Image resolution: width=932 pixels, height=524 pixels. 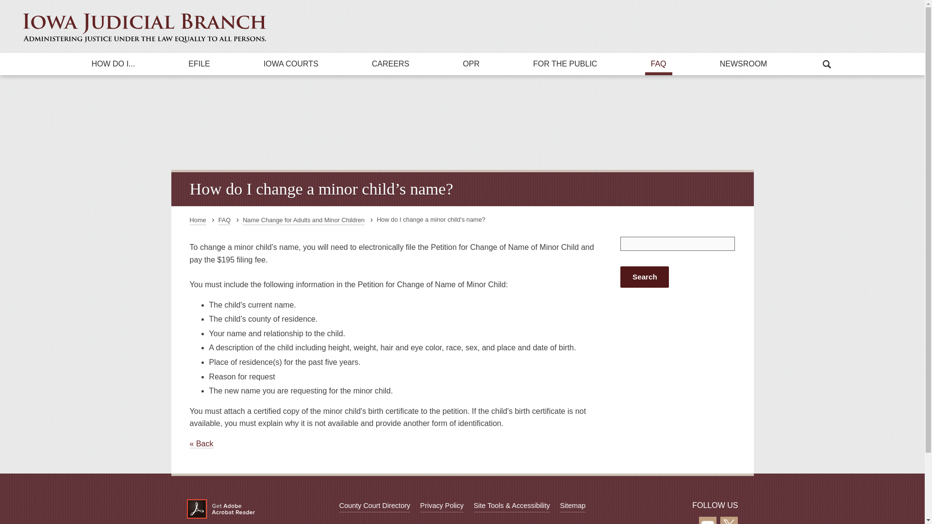 I want to click on IOWA COURTS, so click(x=290, y=64).